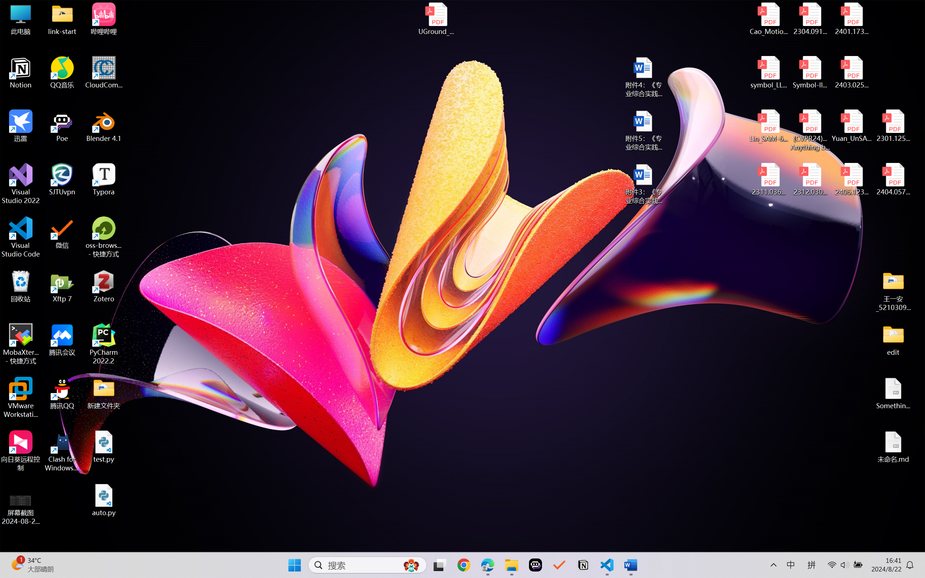  Describe the element at coordinates (769, 180) in the screenshot. I see `2311.03658v2.pdf` at that location.